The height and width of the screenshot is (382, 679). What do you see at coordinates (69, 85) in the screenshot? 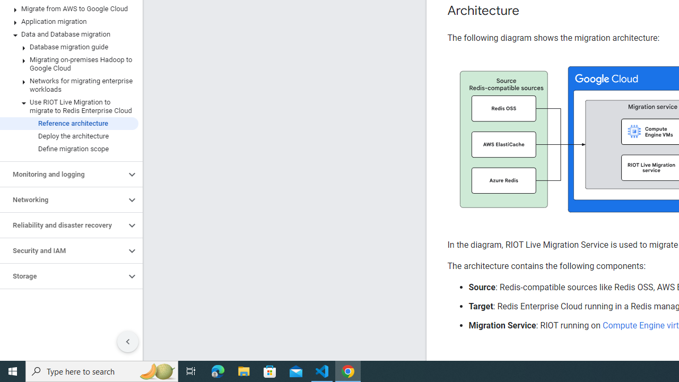
I see `Networks for migrating enterprise workloads` at bounding box center [69, 85].